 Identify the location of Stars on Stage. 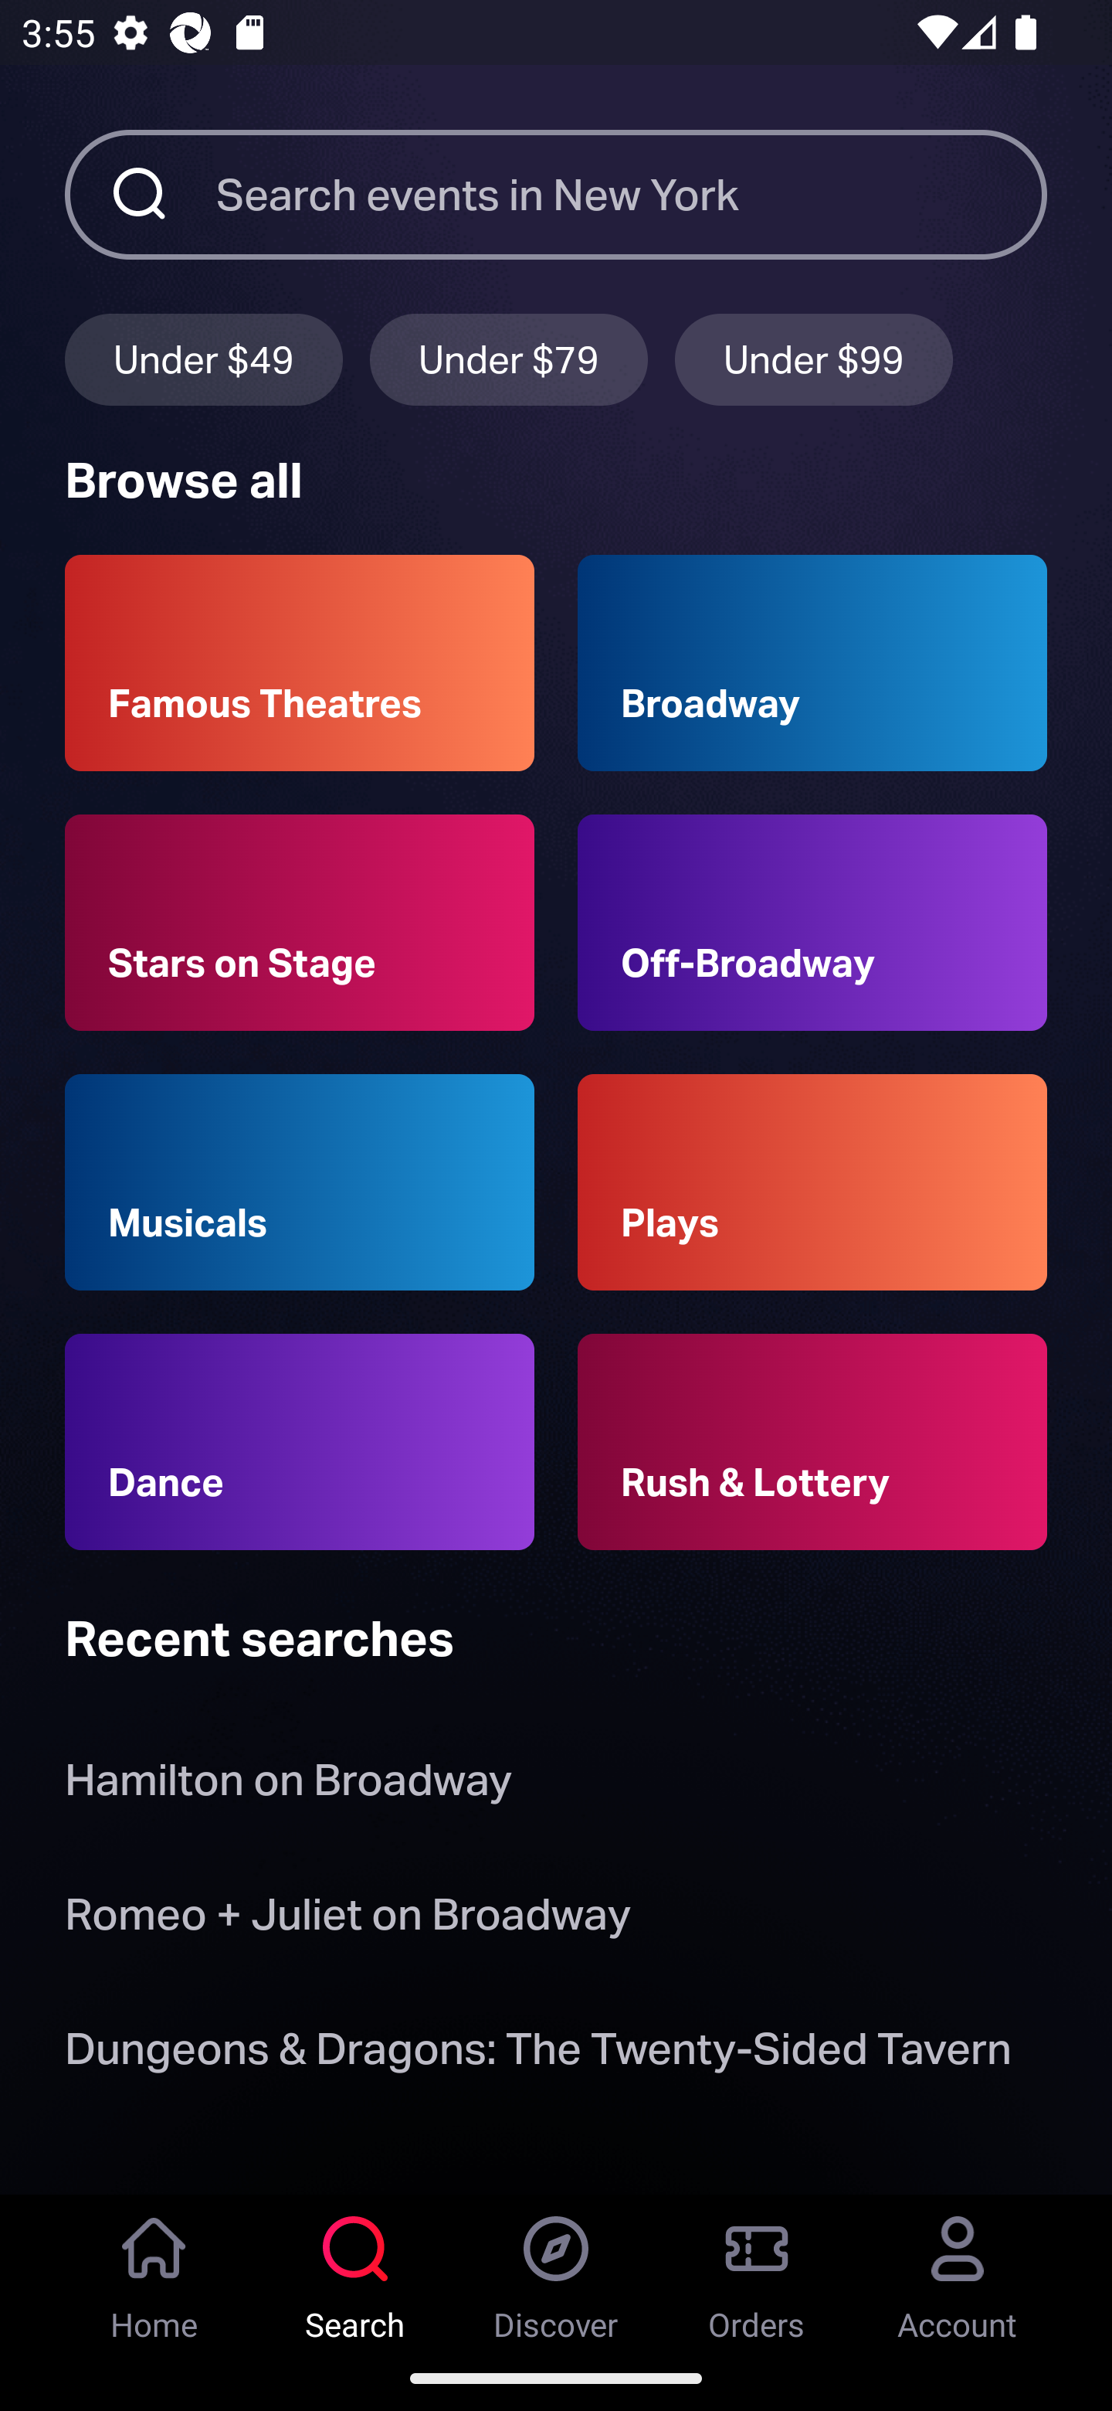
(300, 923).